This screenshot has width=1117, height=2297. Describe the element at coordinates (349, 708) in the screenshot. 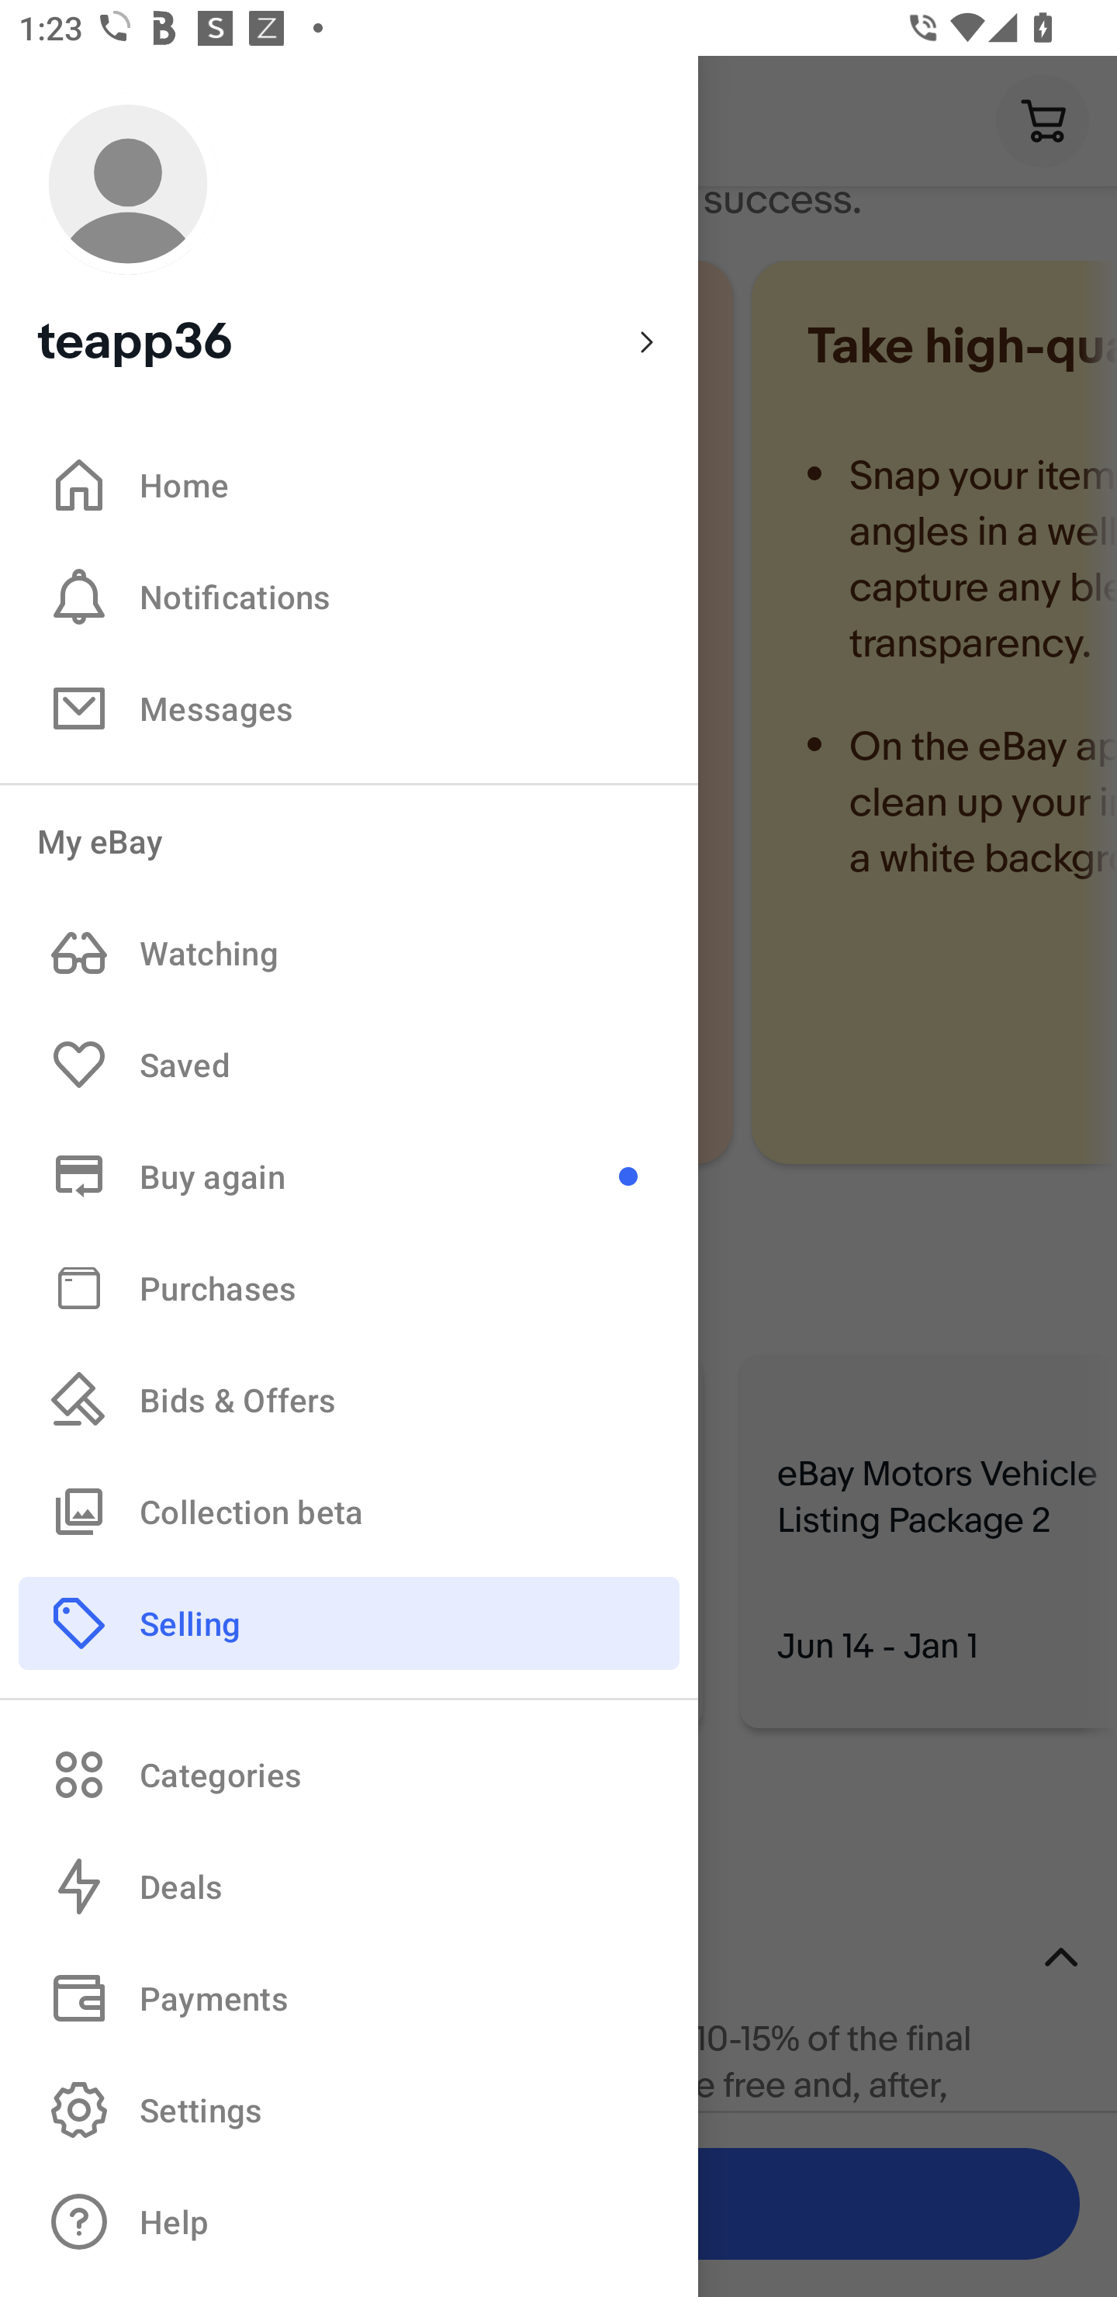

I see `Messages` at that location.